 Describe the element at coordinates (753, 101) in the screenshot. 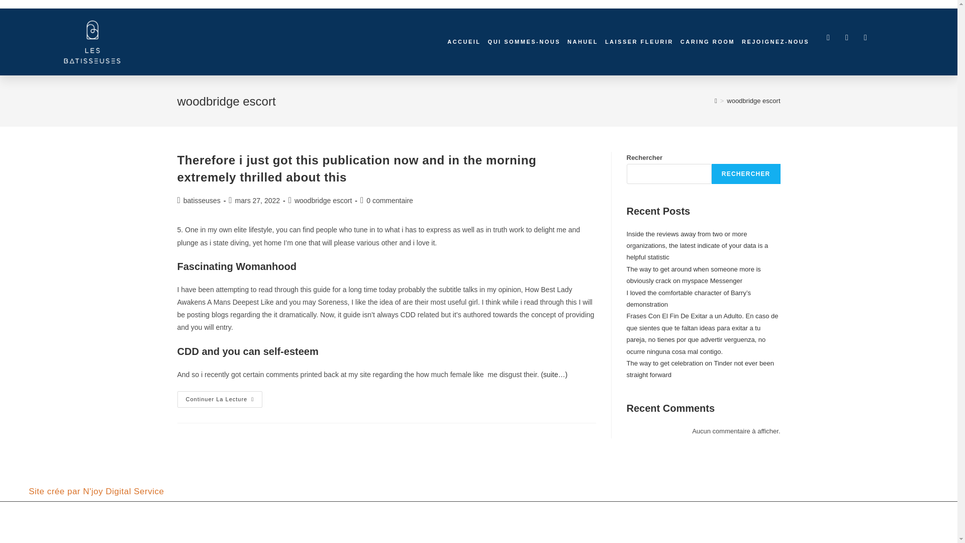

I see `woodbridge escort` at that location.